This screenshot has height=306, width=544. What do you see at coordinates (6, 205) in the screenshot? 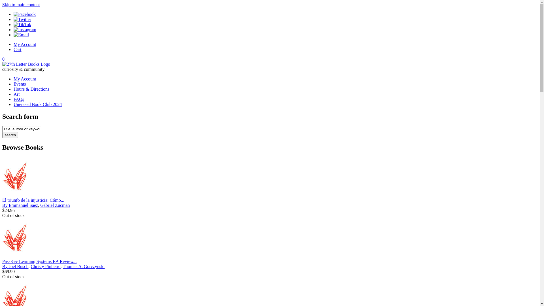
I see `By` at bounding box center [6, 205].